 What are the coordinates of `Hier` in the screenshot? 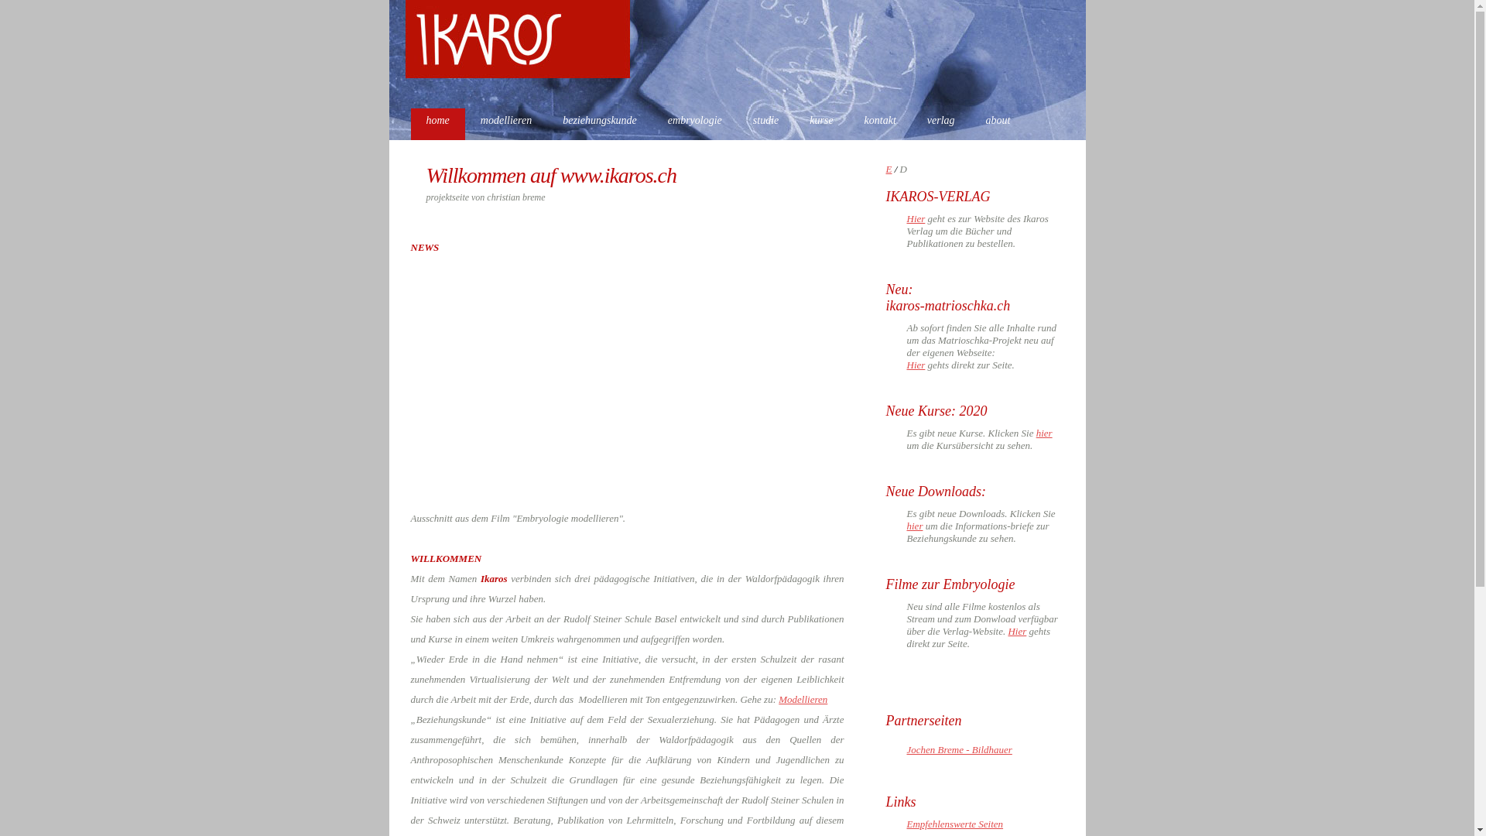 It's located at (1017, 632).